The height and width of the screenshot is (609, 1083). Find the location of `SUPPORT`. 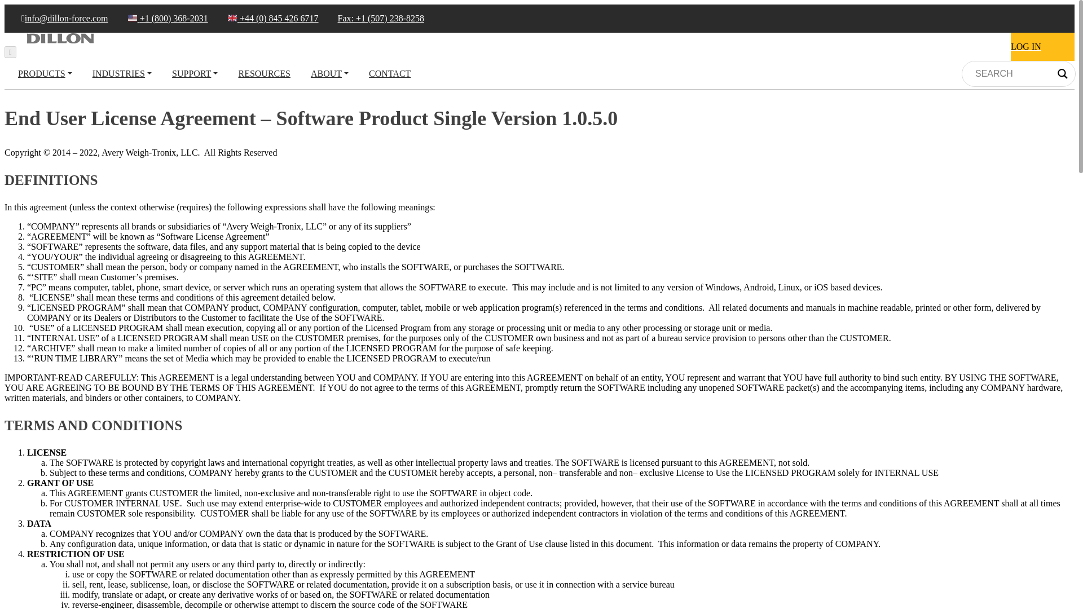

SUPPORT is located at coordinates (195, 73).